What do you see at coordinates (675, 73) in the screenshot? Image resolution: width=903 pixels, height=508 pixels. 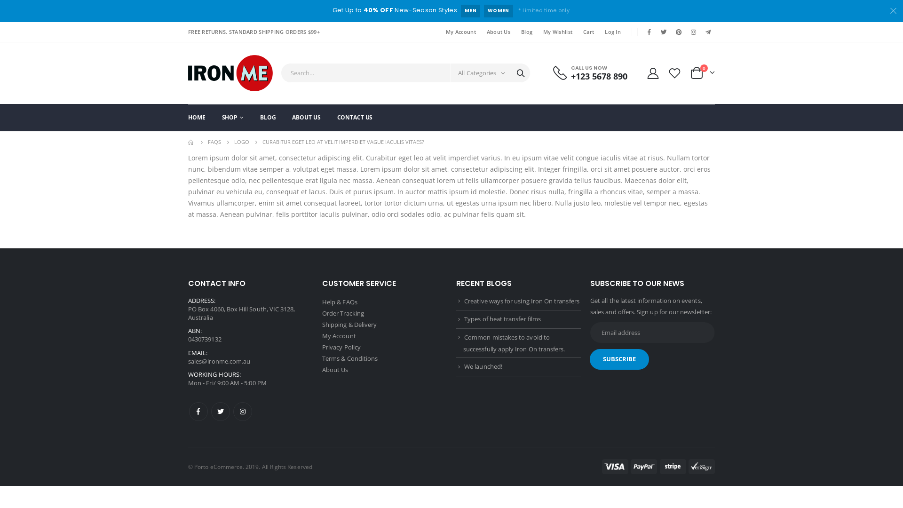 I see `Wishlist` at bounding box center [675, 73].